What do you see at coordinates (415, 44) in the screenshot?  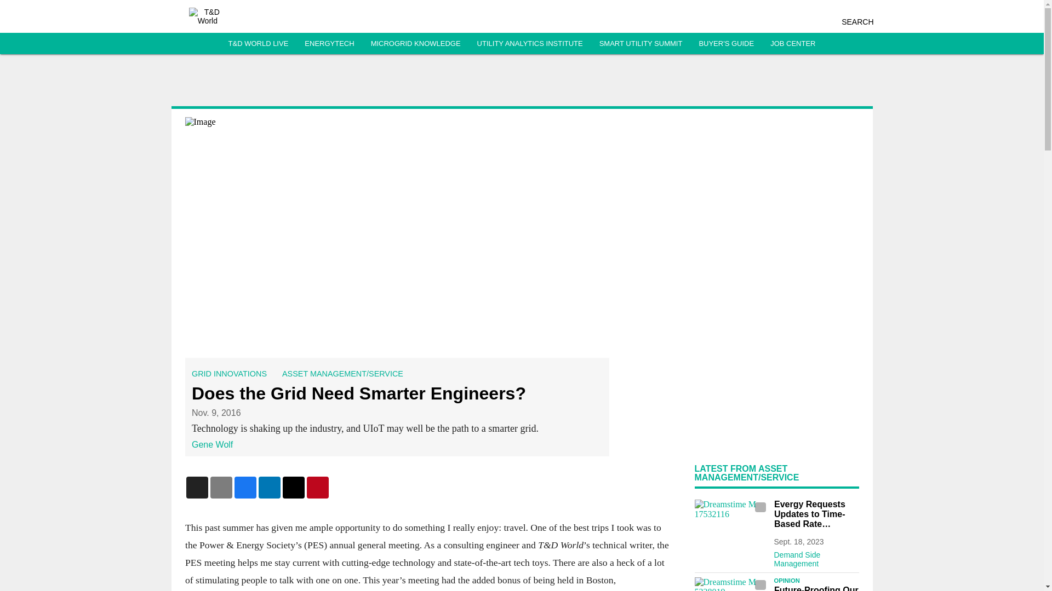 I see `MICROGRID KNOWLEDGE` at bounding box center [415, 44].